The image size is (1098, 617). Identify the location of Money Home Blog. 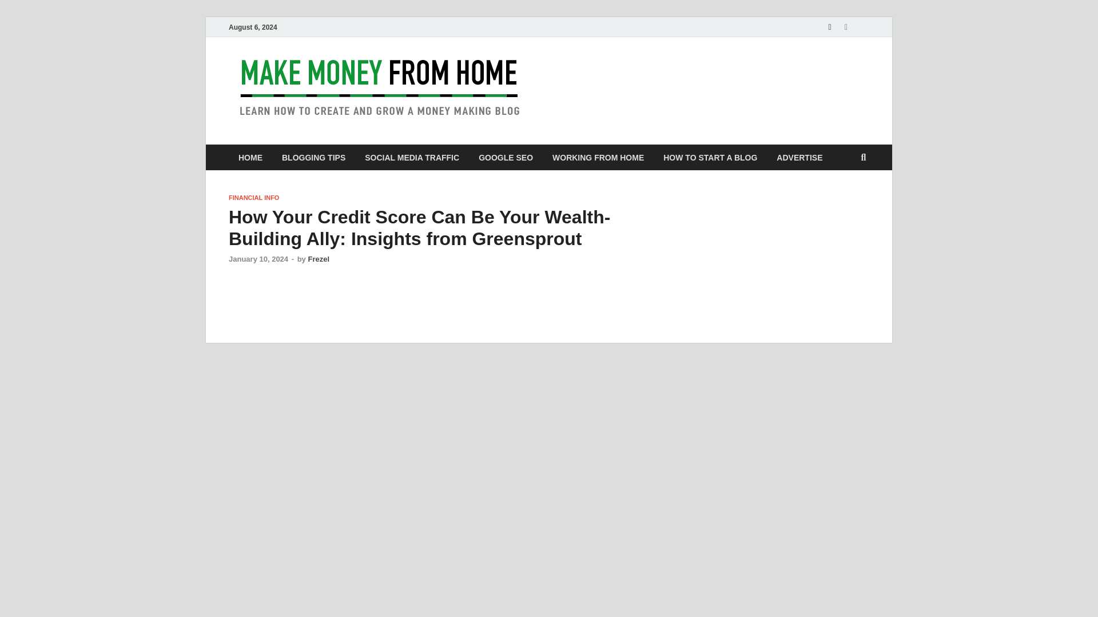
(630, 76).